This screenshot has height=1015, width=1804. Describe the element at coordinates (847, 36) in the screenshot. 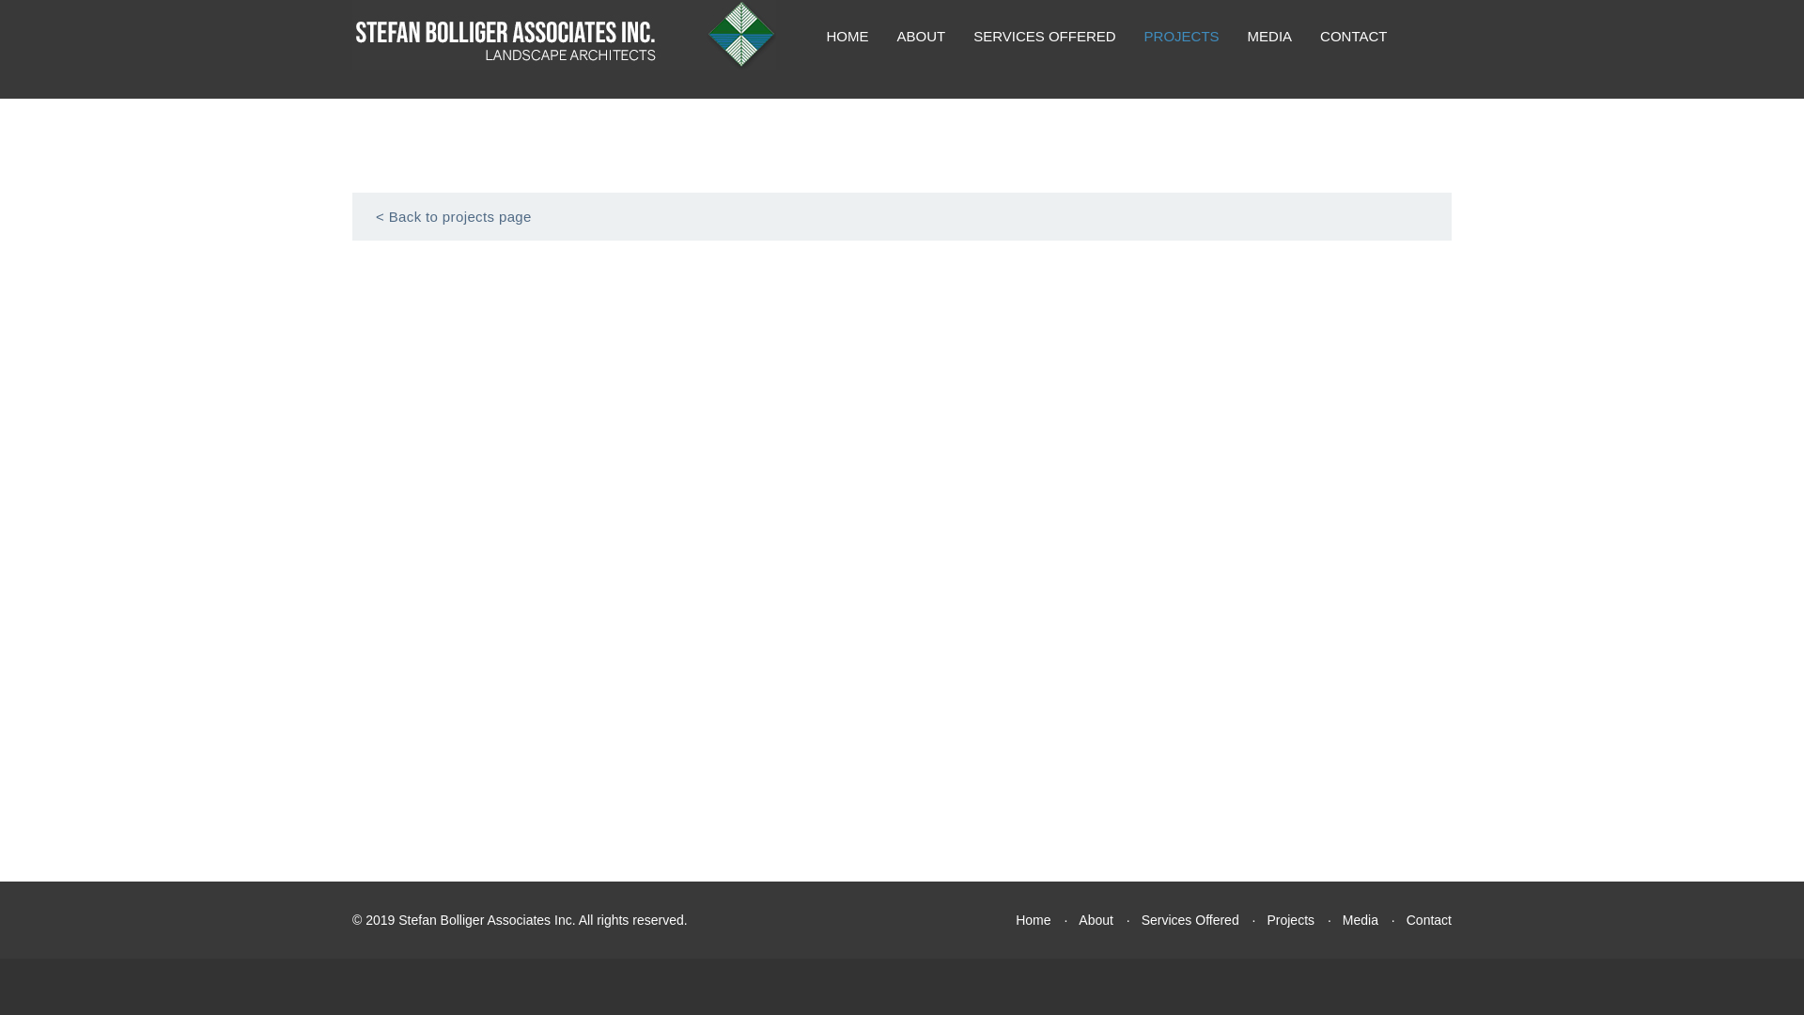

I see `HOME` at that location.